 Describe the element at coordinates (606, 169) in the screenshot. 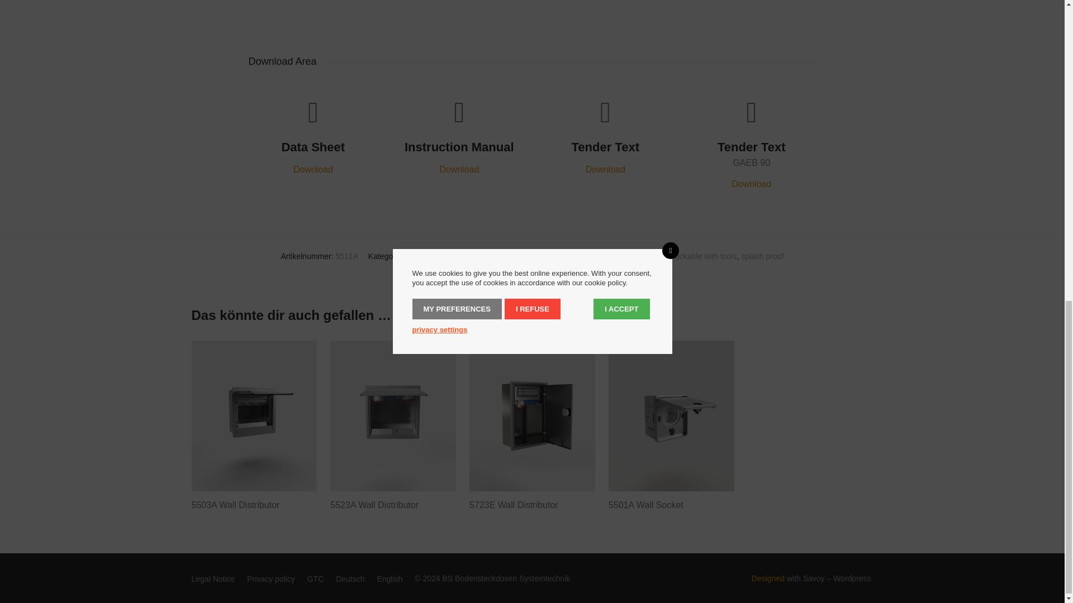

I see `Download` at that location.